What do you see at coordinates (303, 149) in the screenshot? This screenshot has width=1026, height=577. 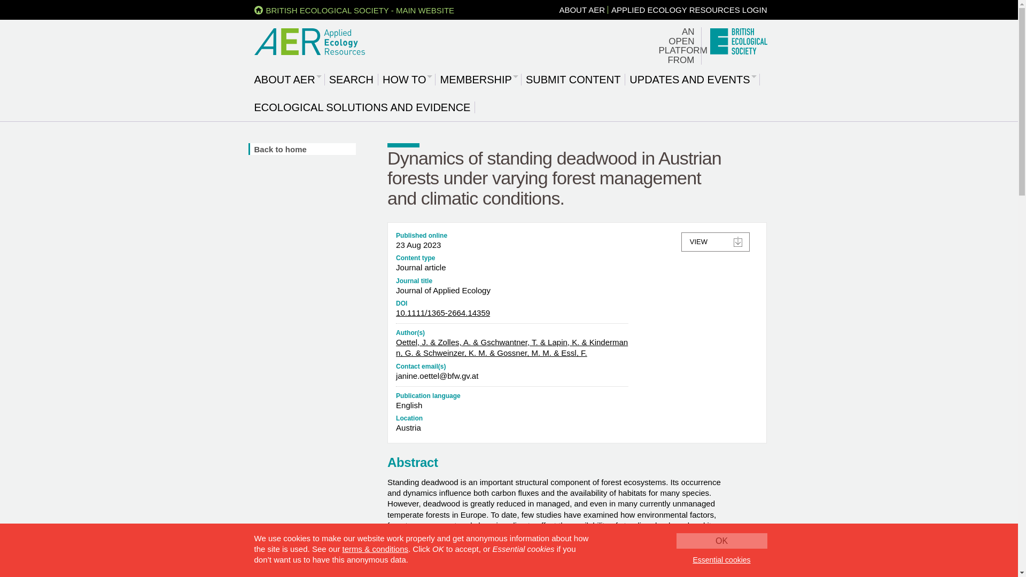 I see `Back to home` at bounding box center [303, 149].